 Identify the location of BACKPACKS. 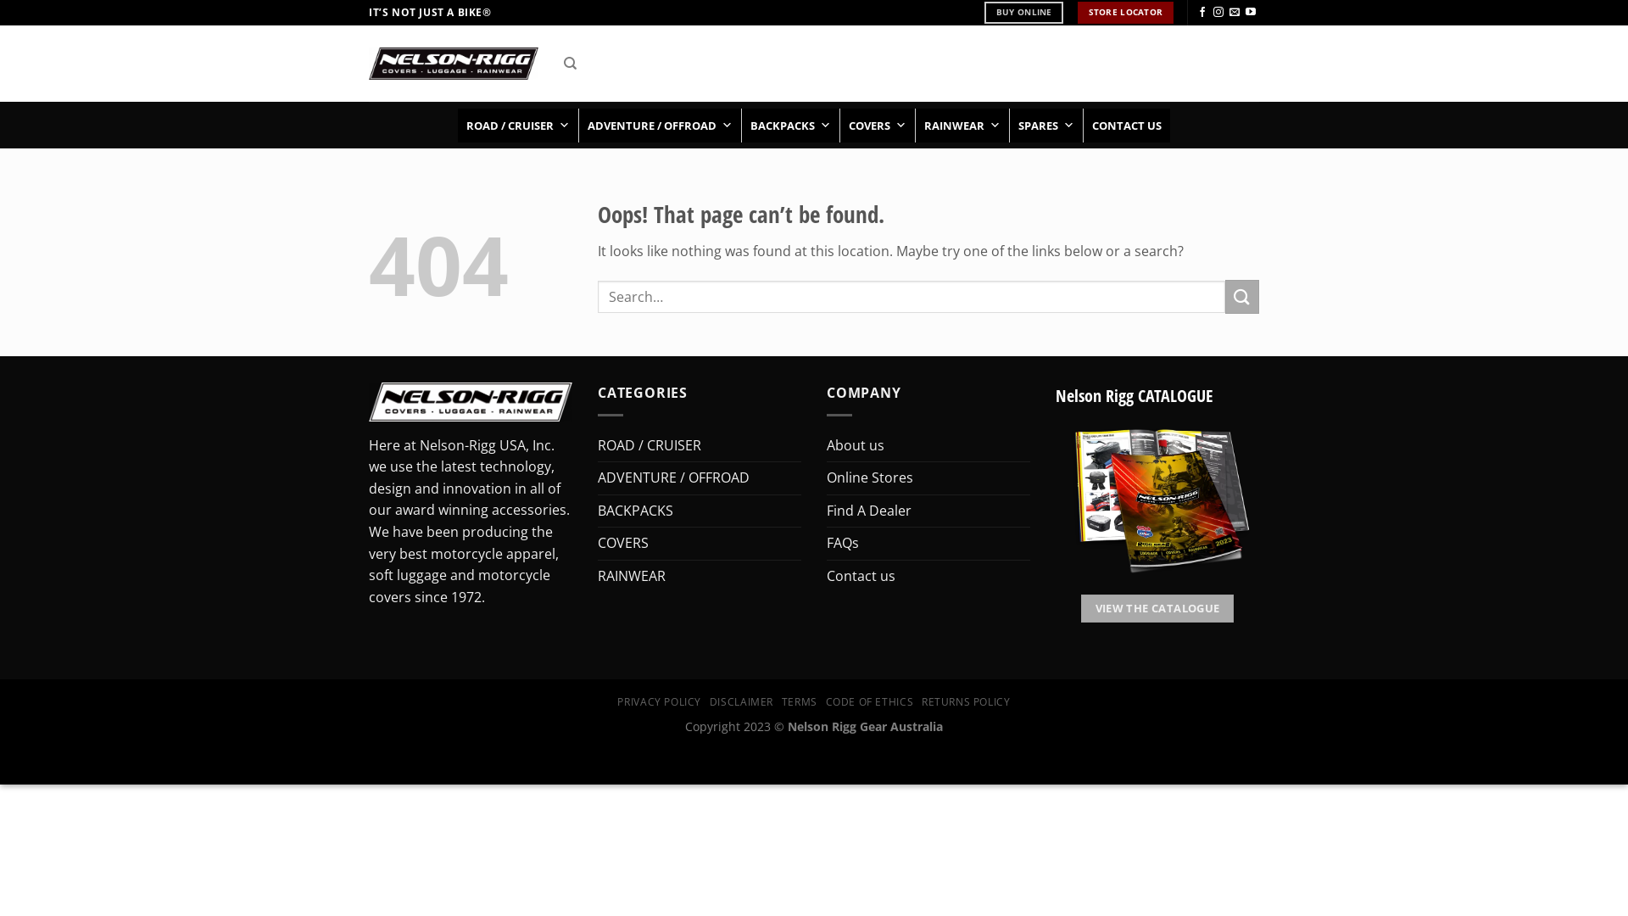
(790, 126).